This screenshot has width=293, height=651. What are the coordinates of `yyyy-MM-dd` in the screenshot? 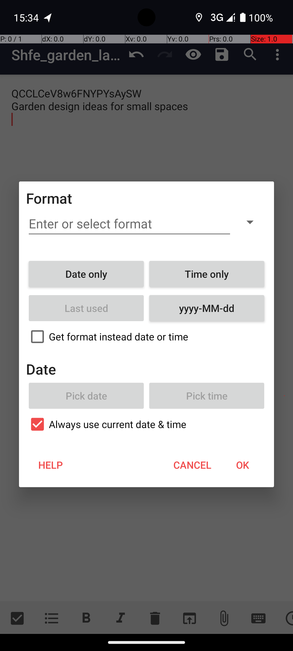 It's located at (207, 308).